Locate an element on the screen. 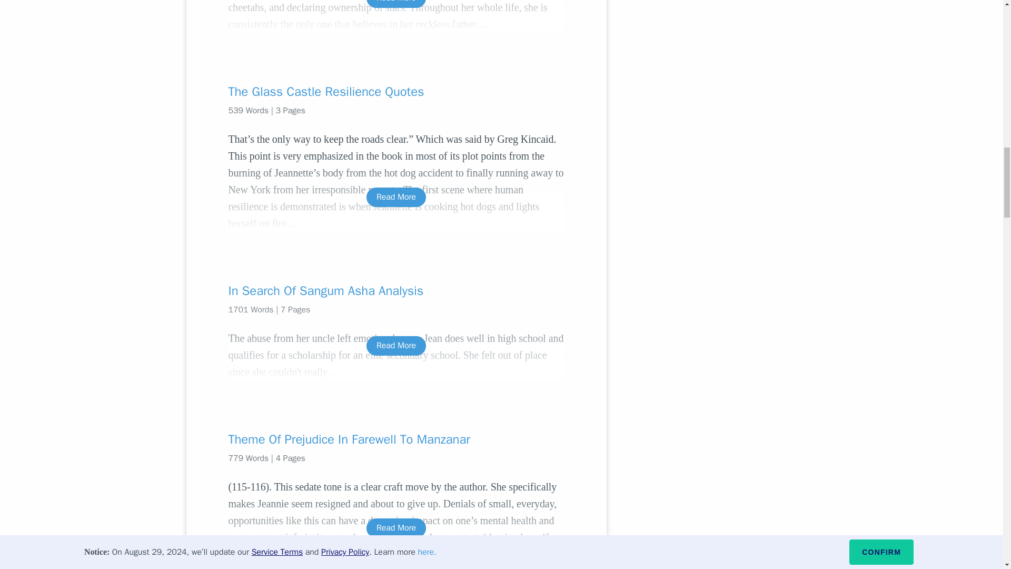  Read More is located at coordinates (396, 4).